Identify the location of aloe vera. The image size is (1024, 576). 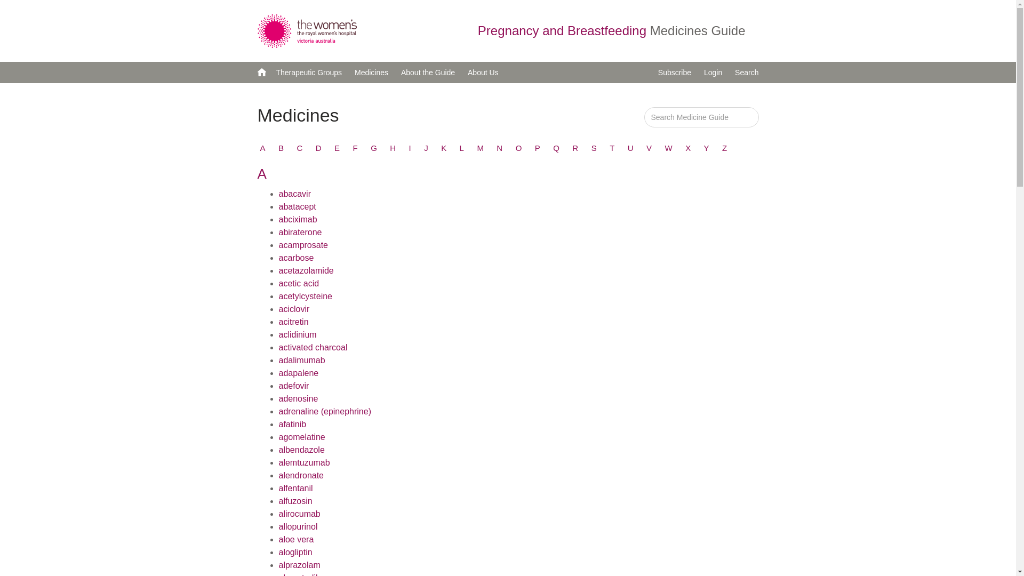
(296, 540).